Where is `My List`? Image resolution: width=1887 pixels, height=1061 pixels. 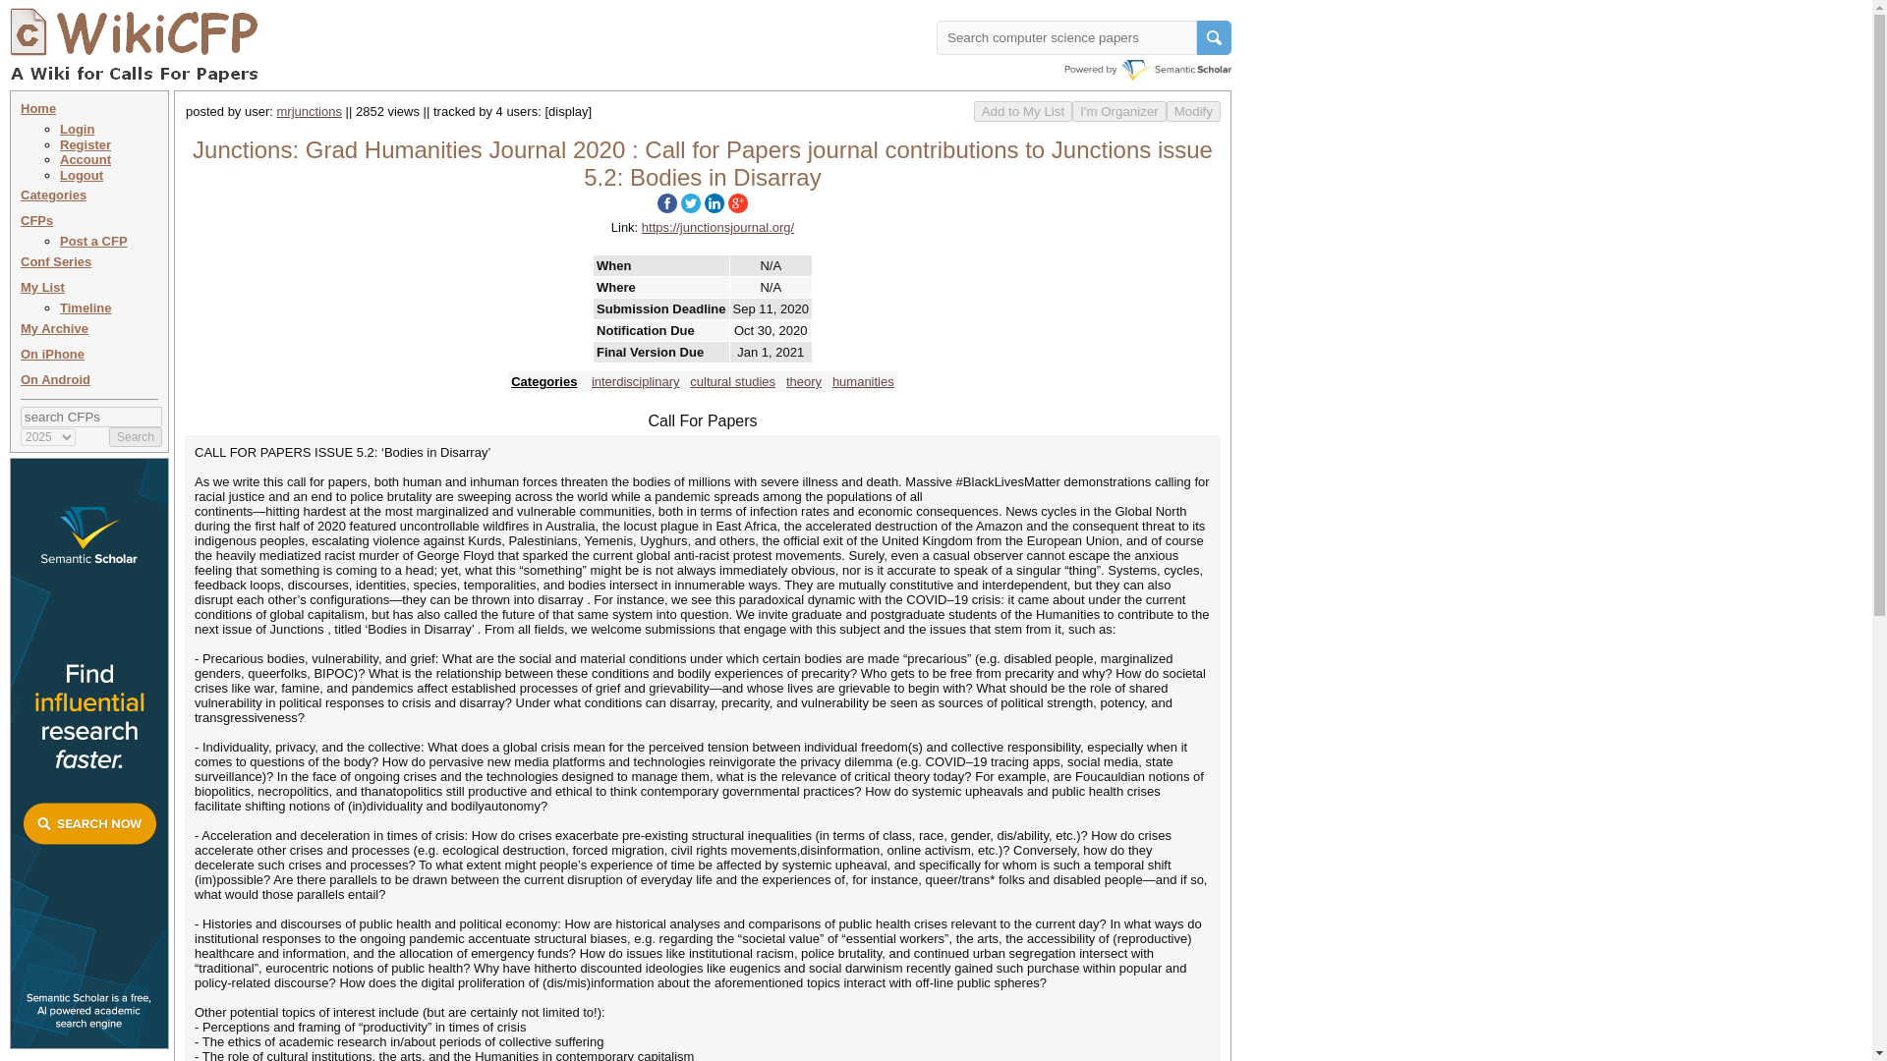
My List is located at coordinates (42, 287).